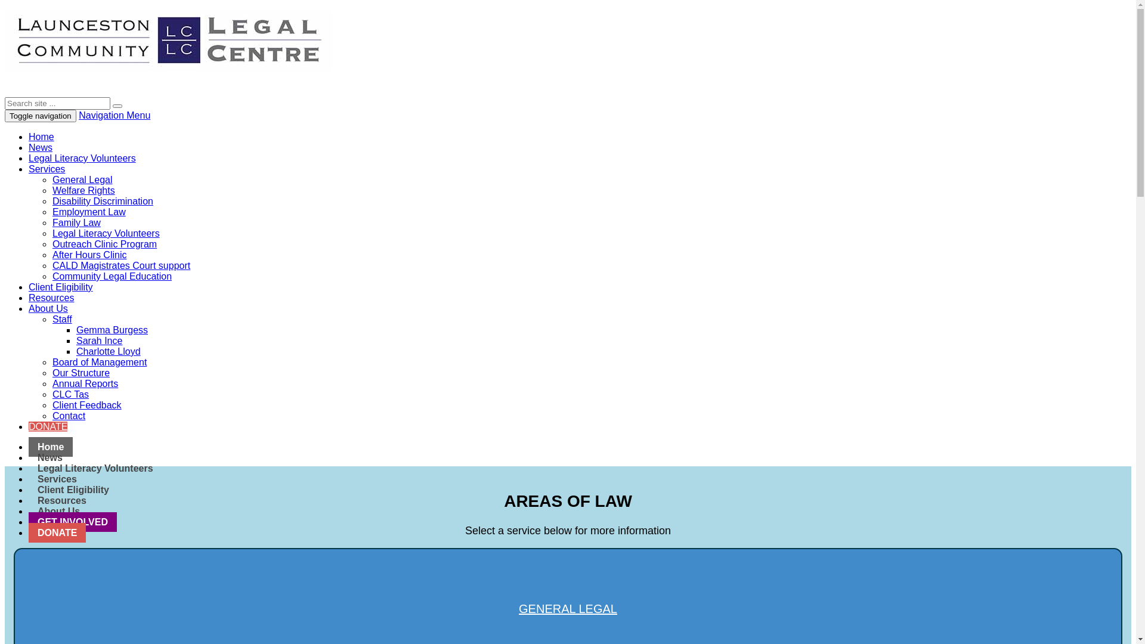 The width and height of the screenshot is (1145, 644). What do you see at coordinates (76, 223) in the screenshot?
I see `Family Law` at bounding box center [76, 223].